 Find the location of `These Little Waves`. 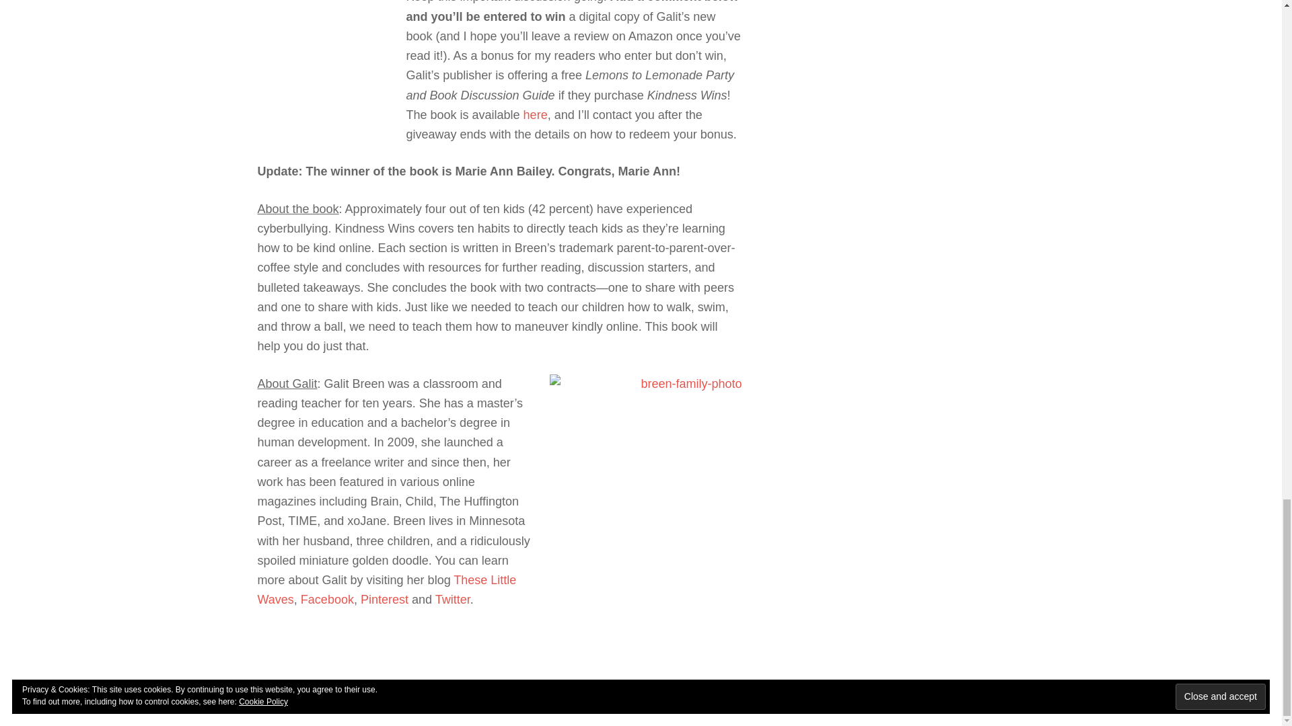

These Little Waves is located at coordinates (386, 590).